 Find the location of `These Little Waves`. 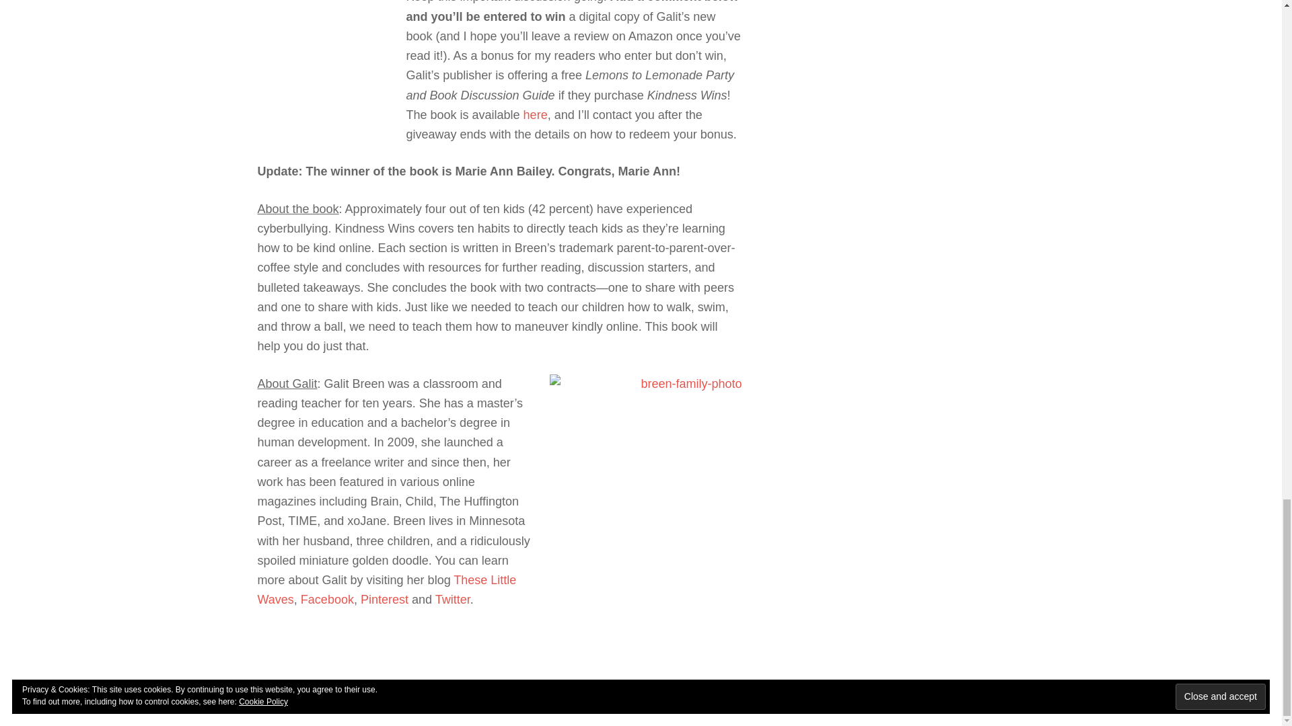

These Little Waves is located at coordinates (386, 590).